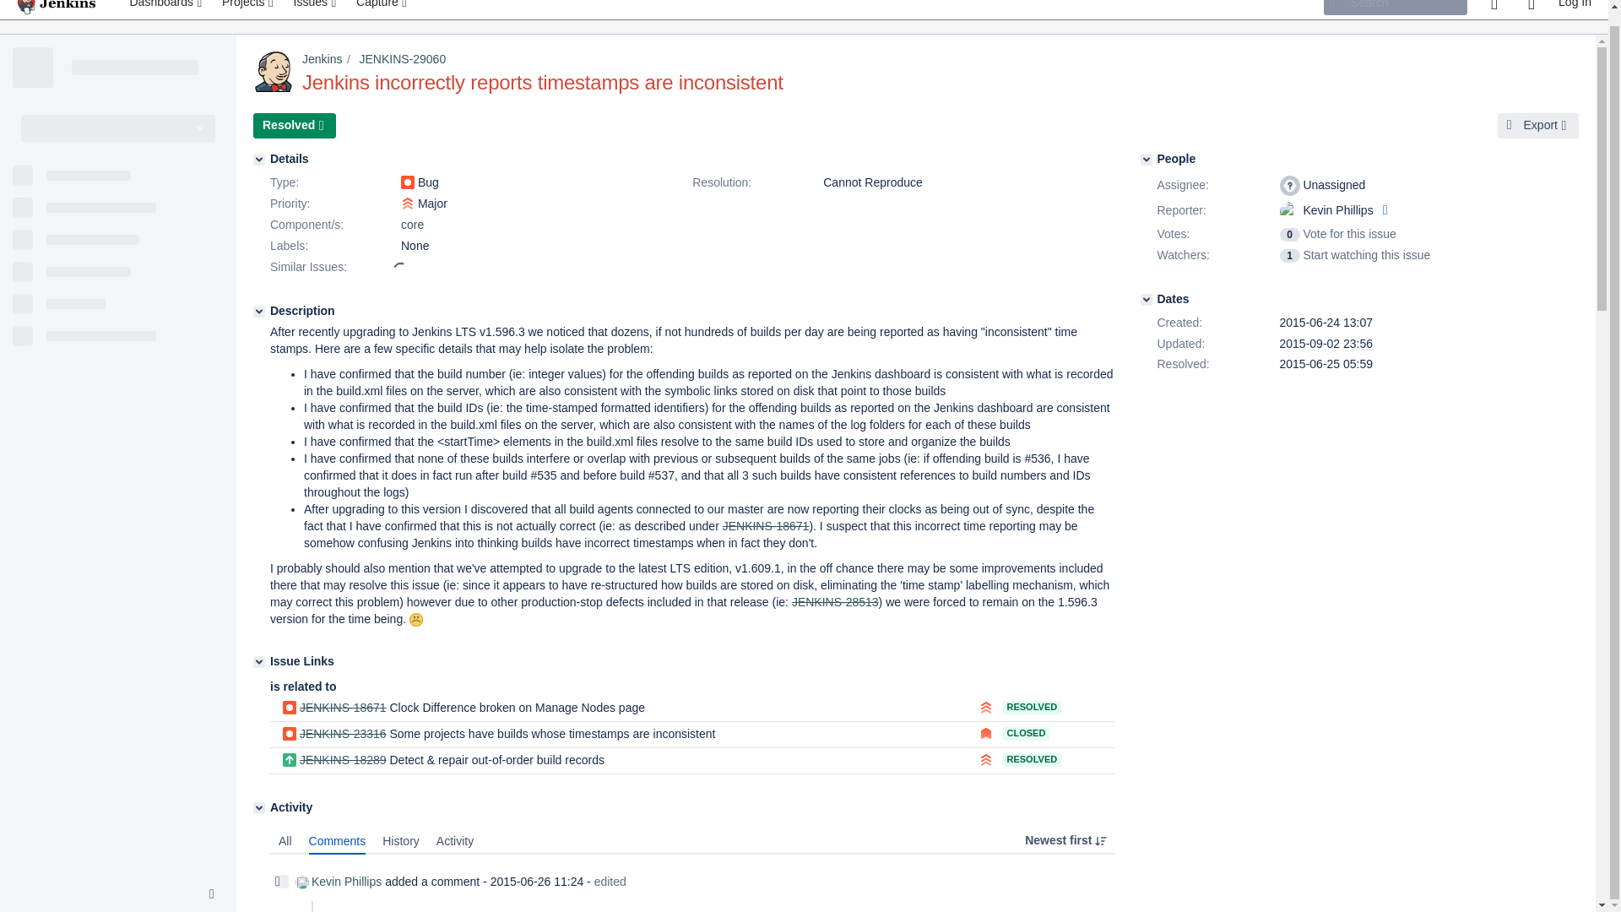 This screenshot has height=912, width=1621. What do you see at coordinates (1538, 125) in the screenshot?
I see `Export this issue in another format` at bounding box center [1538, 125].